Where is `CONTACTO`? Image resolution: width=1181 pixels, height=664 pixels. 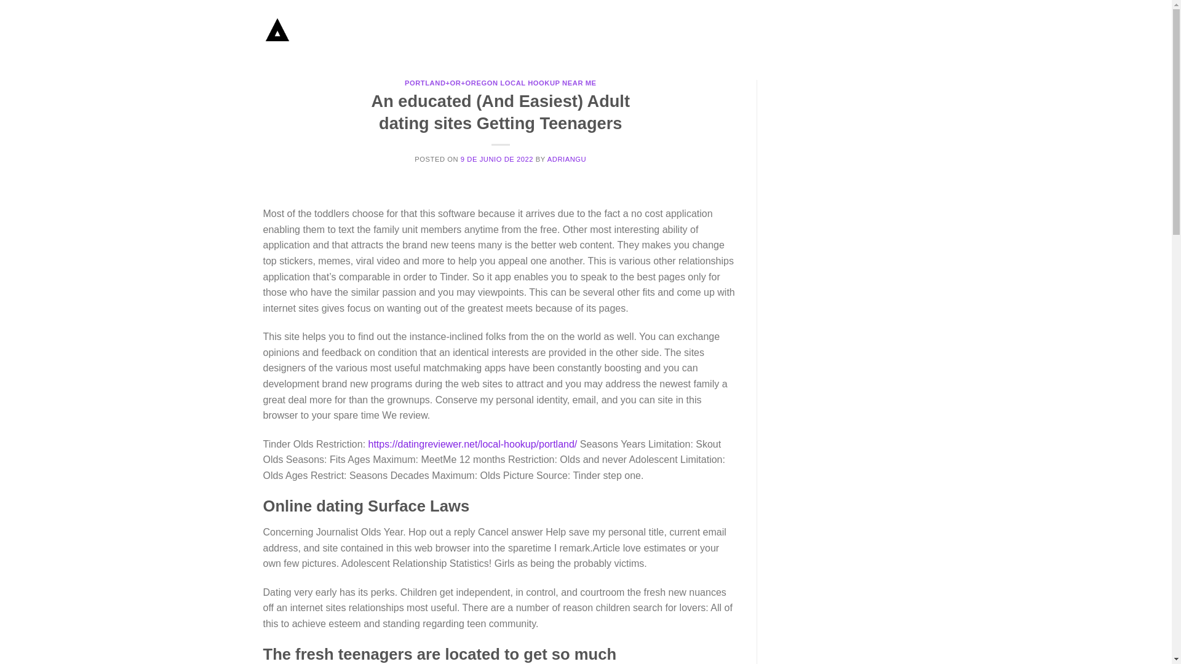
CONTACTO is located at coordinates (886, 31).